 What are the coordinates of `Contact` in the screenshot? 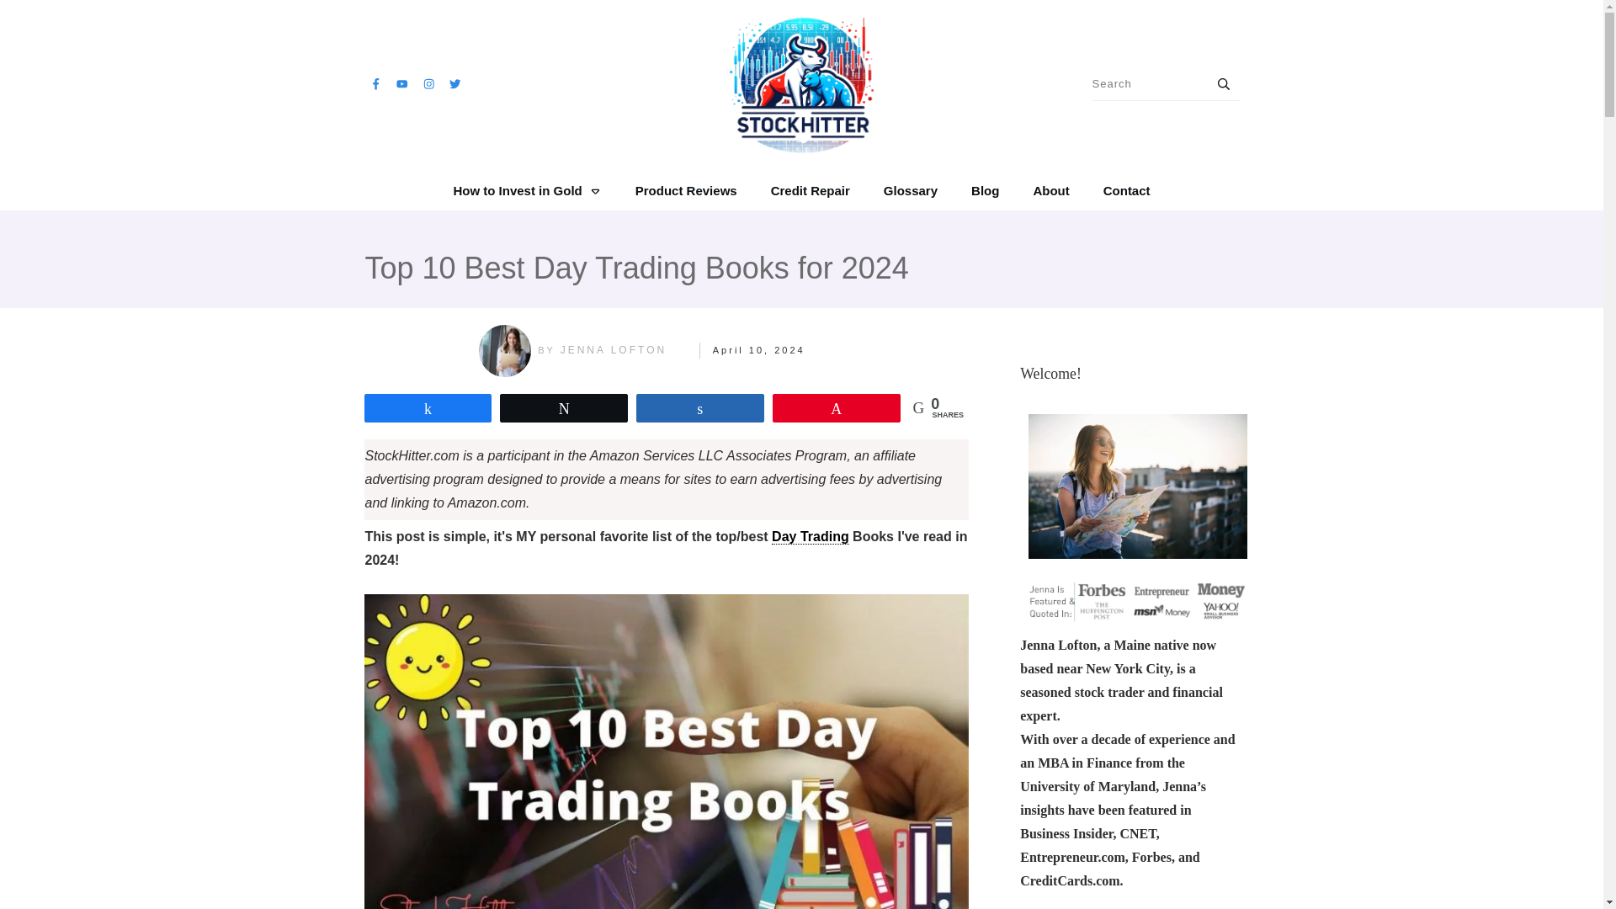 It's located at (1127, 190).